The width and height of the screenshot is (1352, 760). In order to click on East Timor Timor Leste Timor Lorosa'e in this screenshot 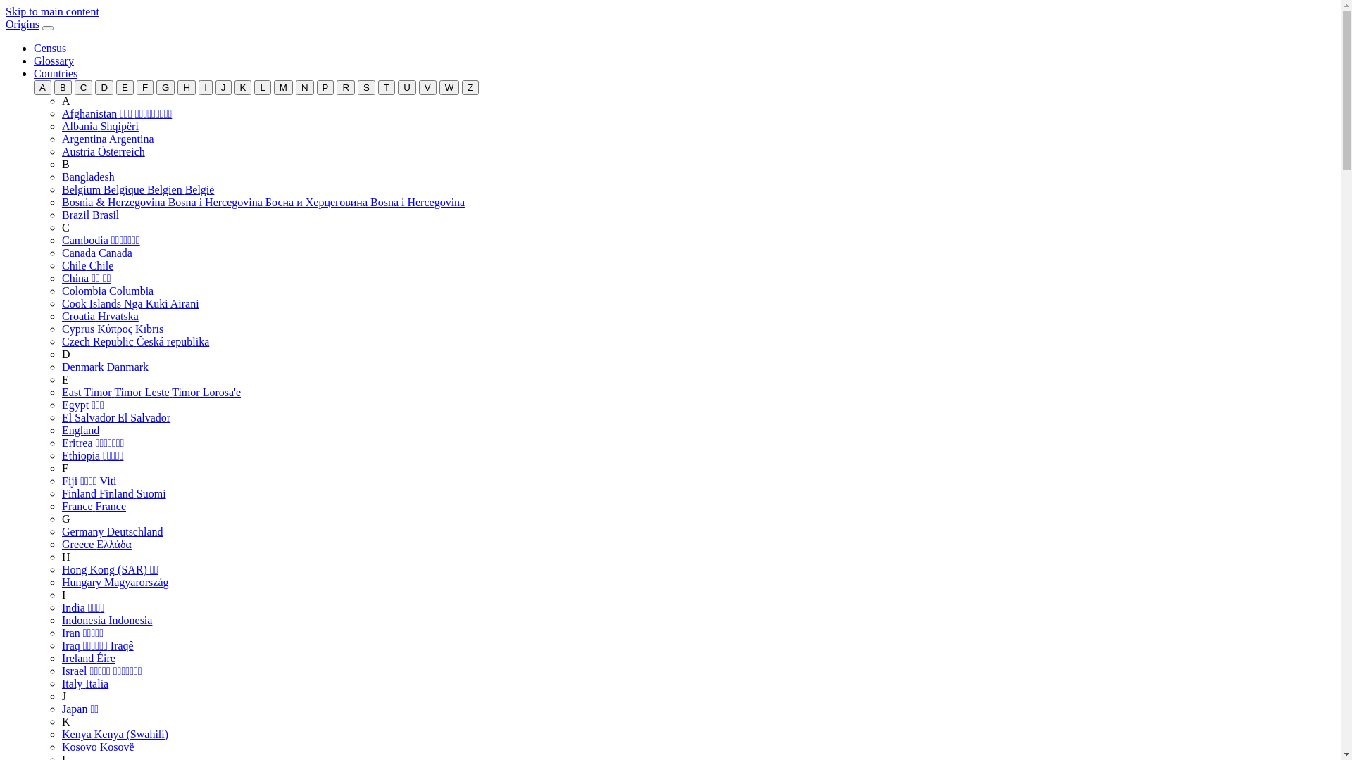, I will do `click(151, 393)`.